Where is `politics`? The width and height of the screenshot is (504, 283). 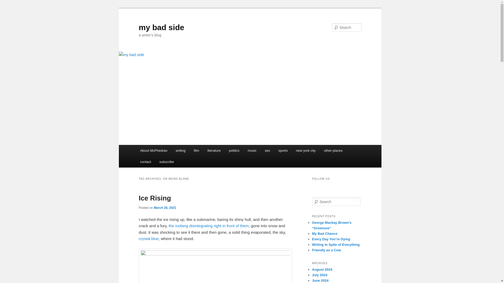 politics is located at coordinates (234, 150).